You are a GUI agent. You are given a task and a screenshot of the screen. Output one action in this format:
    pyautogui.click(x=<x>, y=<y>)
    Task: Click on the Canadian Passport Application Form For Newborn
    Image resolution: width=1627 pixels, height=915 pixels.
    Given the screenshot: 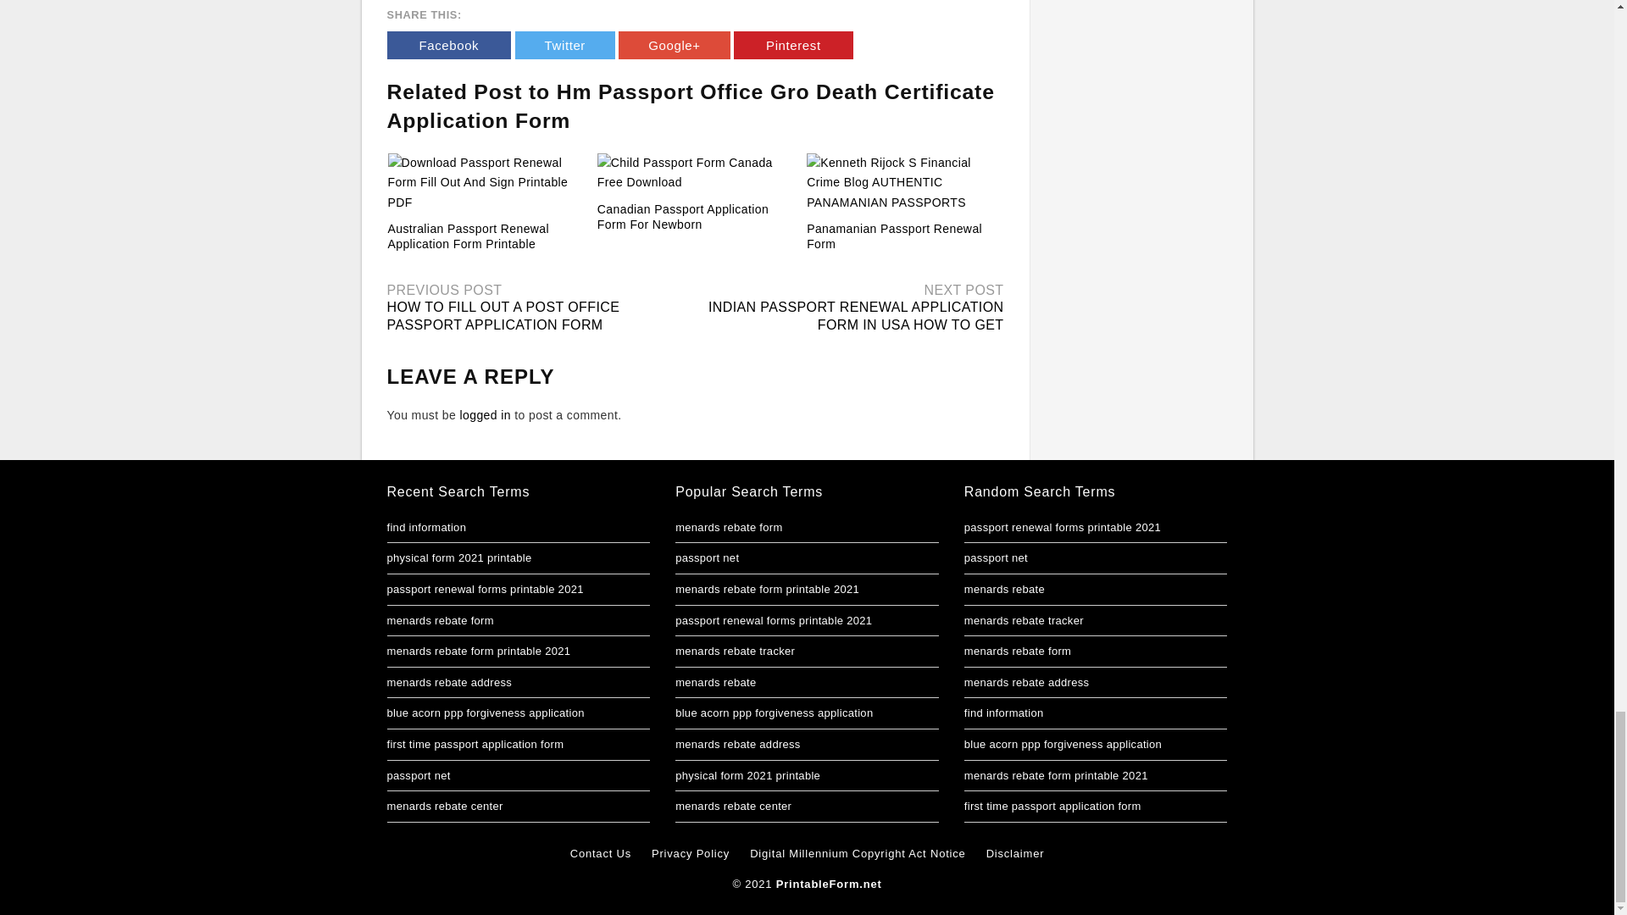 What is the action you would take?
    pyautogui.click(x=695, y=173)
    